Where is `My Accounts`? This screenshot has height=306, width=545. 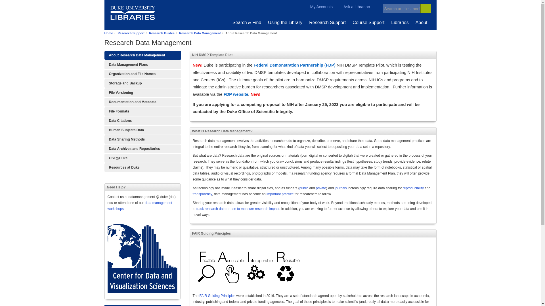
My Accounts is located at coordinates (318, 7).